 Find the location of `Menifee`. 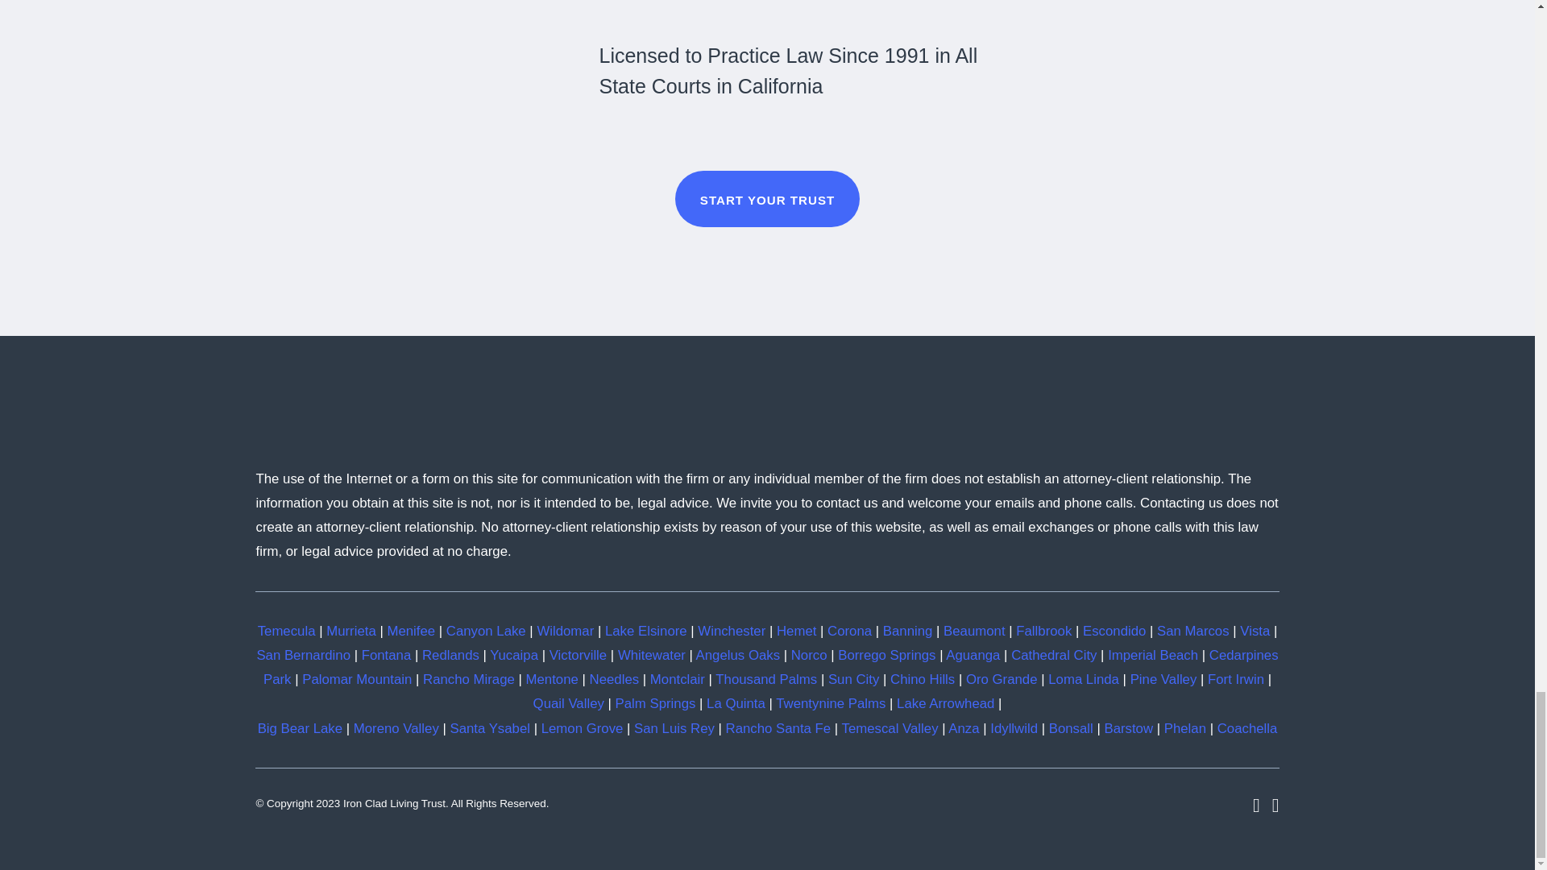

Menifee is located at coordinates (411, 631).